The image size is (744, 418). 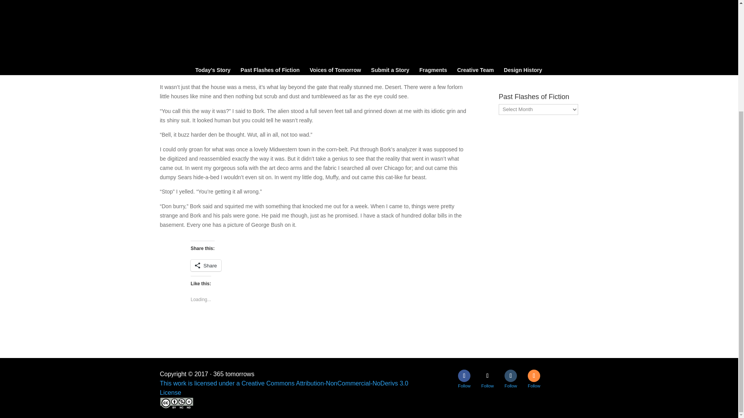 What do you see at coordinates (534, 375) in the screenshot?
I see `Follow` at bounding box center [534, 375].